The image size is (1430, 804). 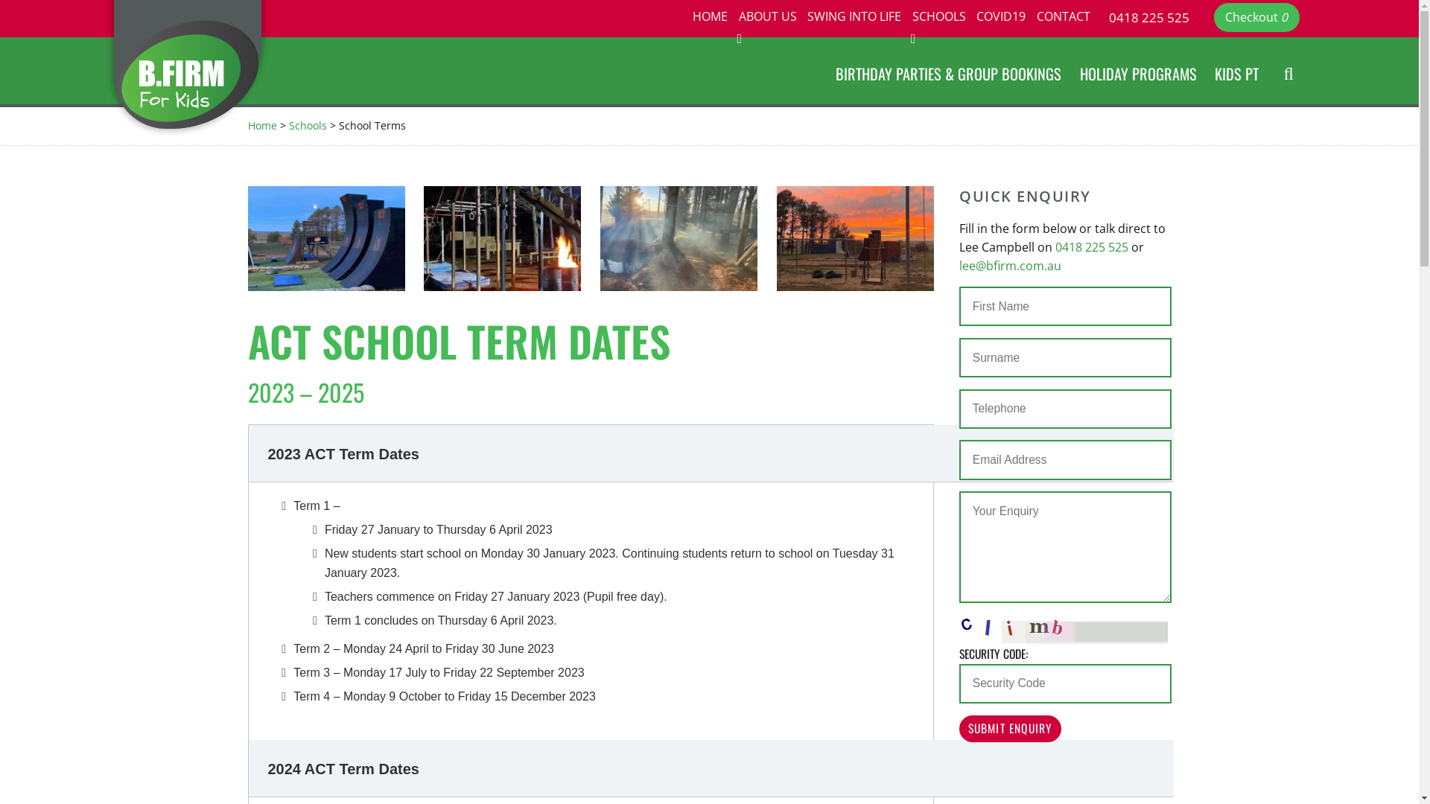 What do you see at coordinates (1001, 17) in the screenshot?
I see `COVID19` at bounding box center [1001, 17].